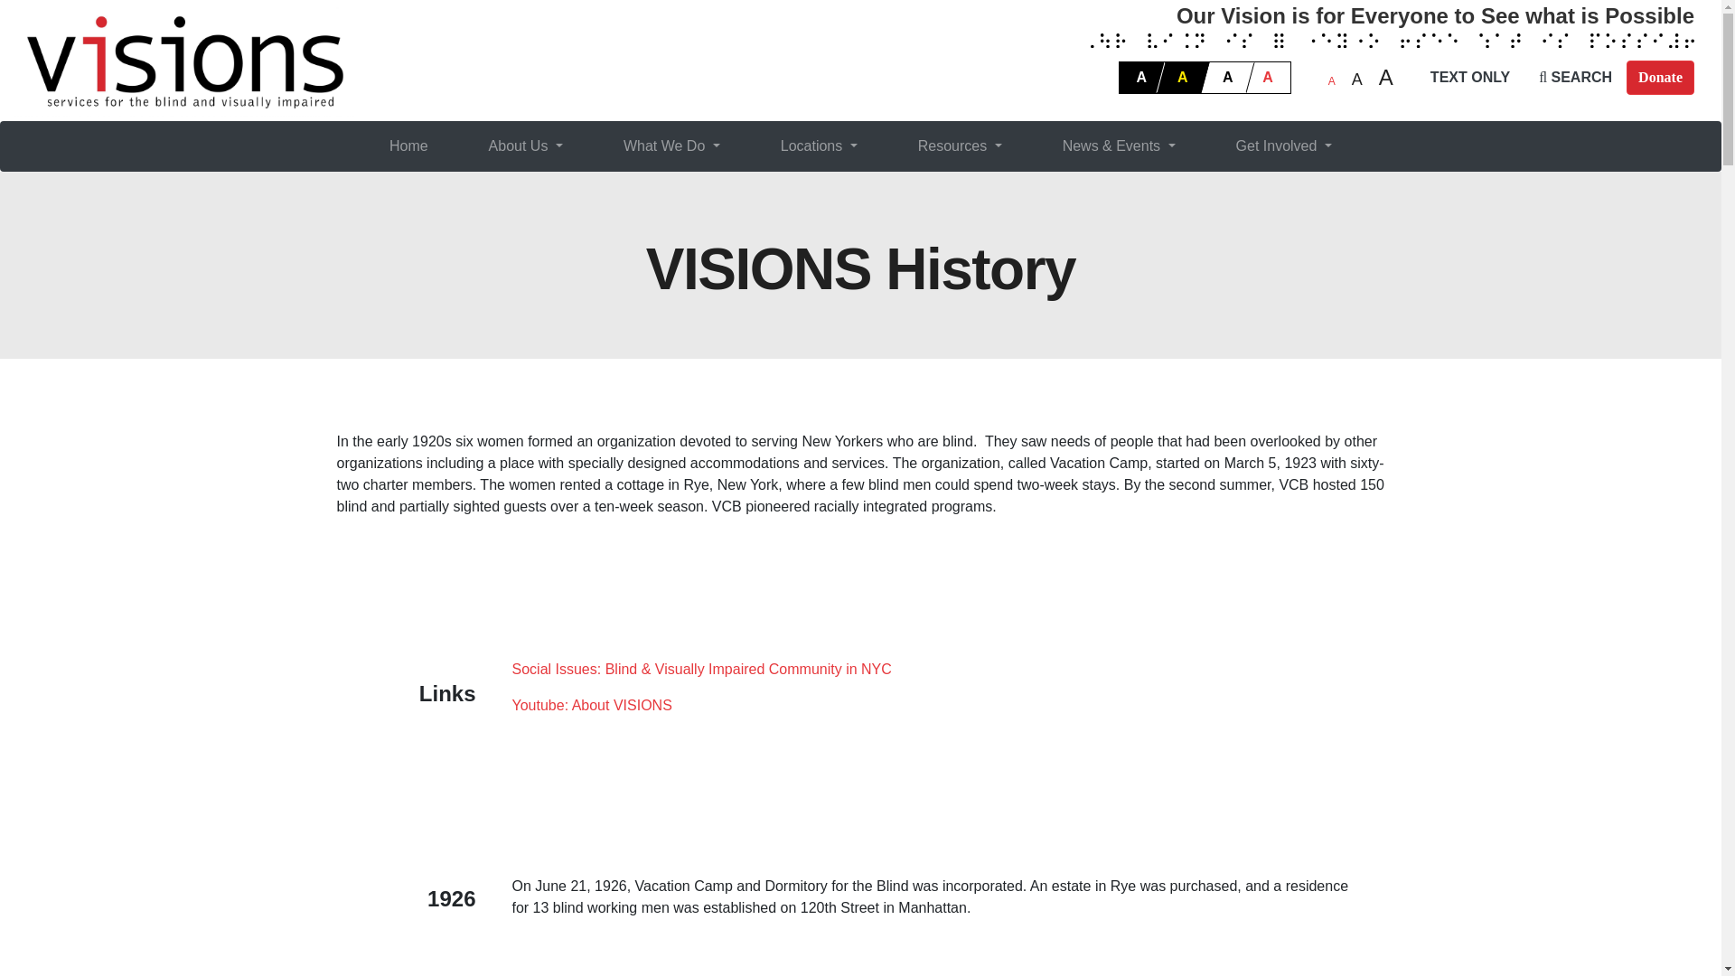  What do you see at coordinates (1268, 78) in the screenshot?
I see `A` at bounding box center [1268, 78].